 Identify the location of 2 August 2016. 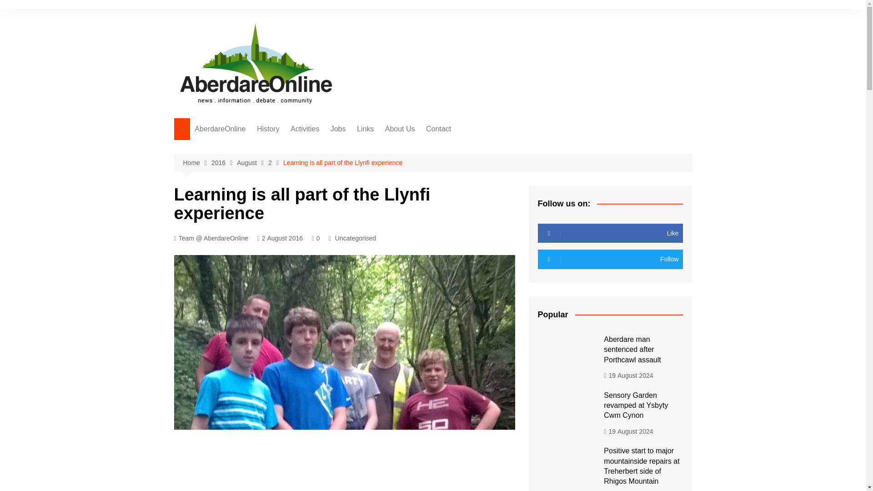
(280, 238).